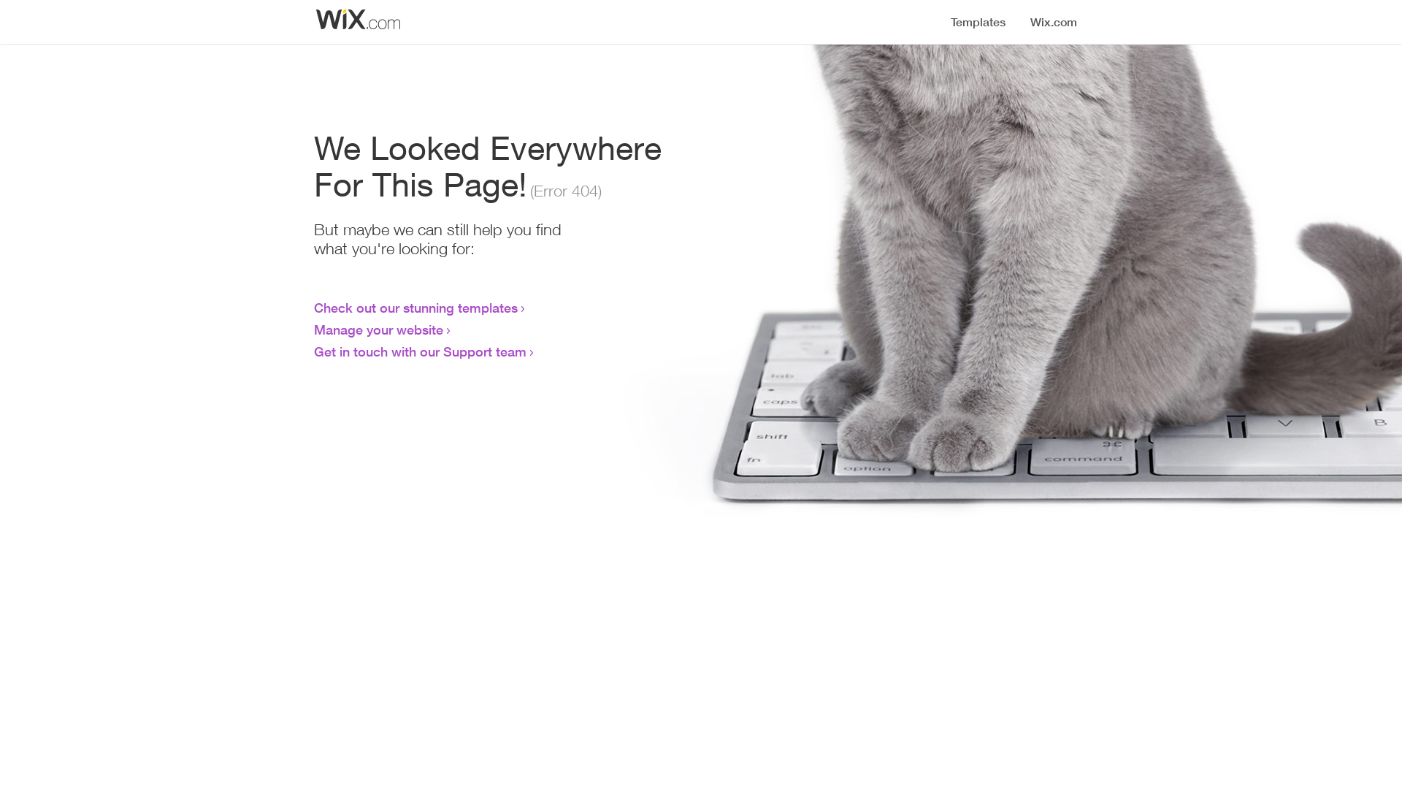 This screenshot has width=1402, height=789. What do you see at coordinates (378, 329) in the screenshot?
I see `Manage your website` at bounding box center [378, 329].